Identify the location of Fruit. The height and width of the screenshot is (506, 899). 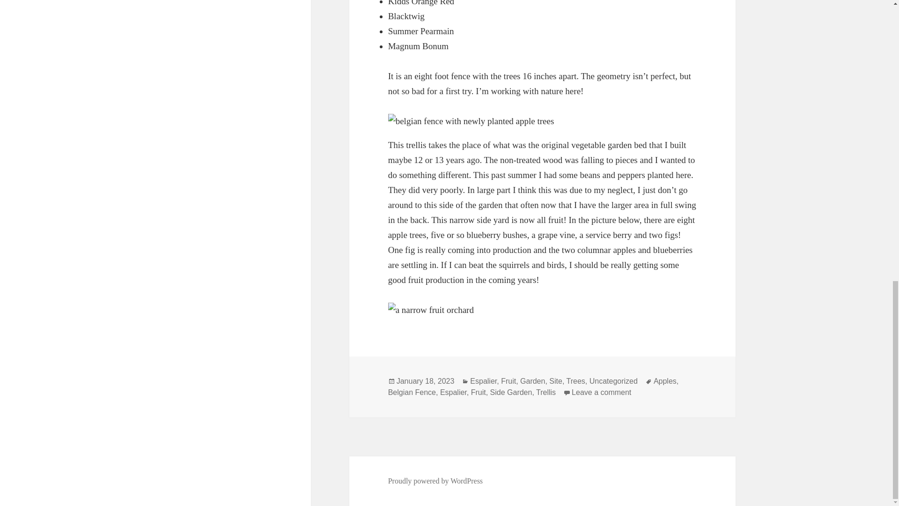
(435, 481).